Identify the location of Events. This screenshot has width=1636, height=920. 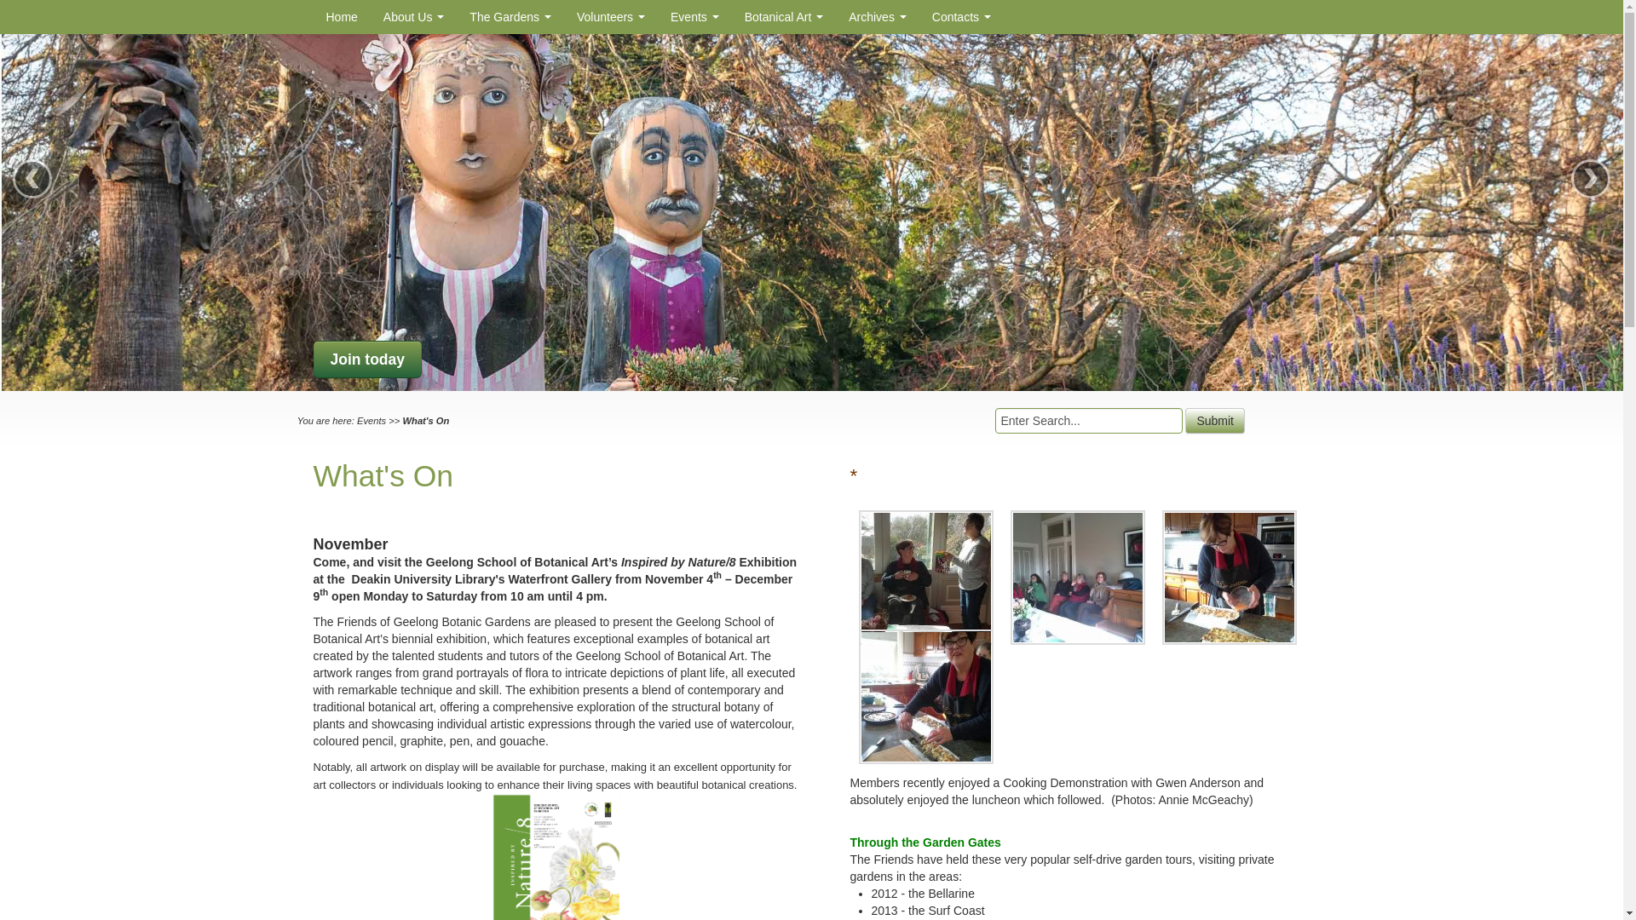
(695, 17).